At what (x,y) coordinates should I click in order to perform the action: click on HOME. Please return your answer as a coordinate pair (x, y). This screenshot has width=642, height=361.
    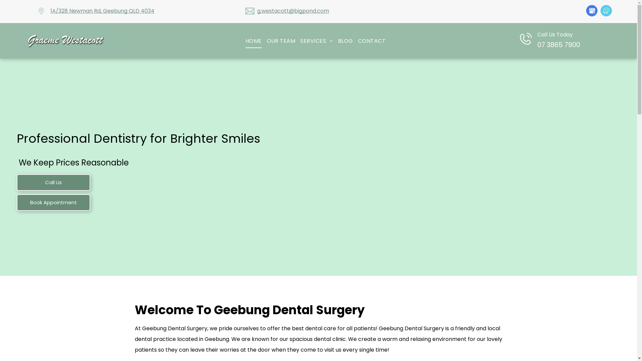
    Looking at the image, I should click on (256, 41).